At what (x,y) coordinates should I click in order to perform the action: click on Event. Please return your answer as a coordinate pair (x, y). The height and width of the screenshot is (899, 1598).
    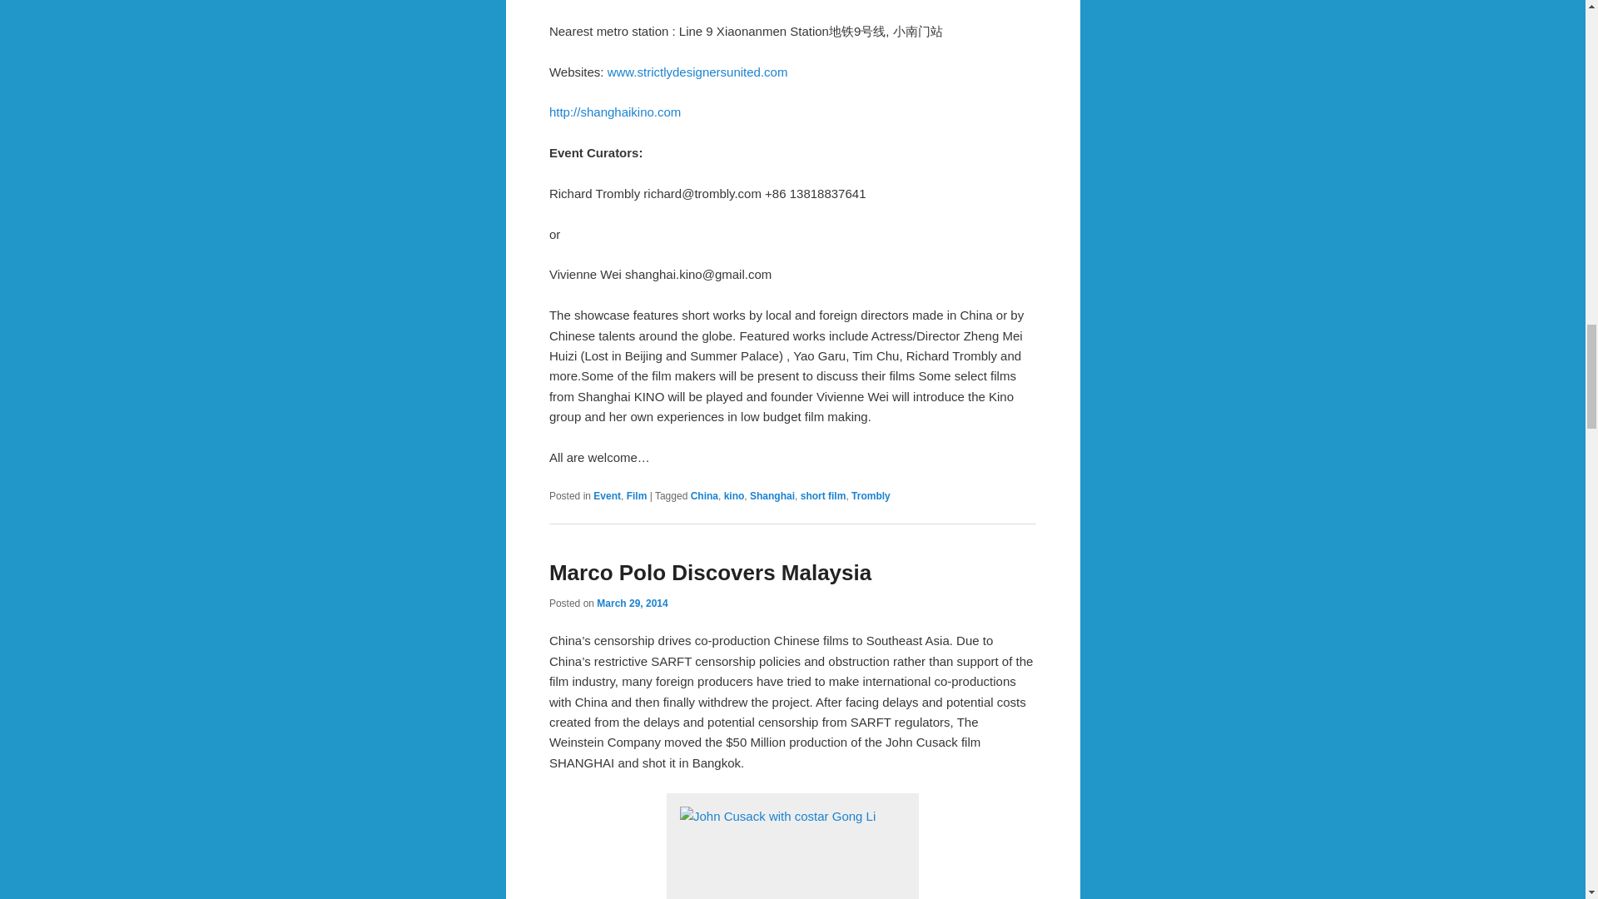
    Looking at the image, I should click on (607, 495).